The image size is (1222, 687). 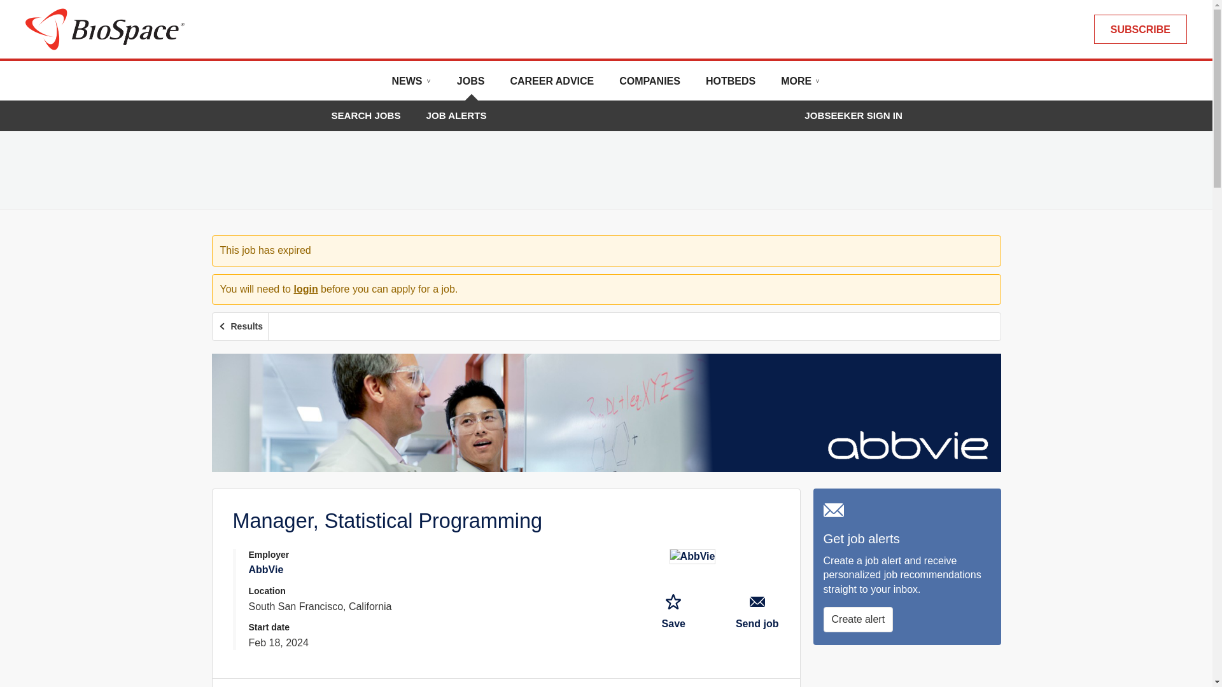 What do you see at coordinates (853, 116) in the screenshot?
I see `JOBSEEKER SIGN IN` at bounding box center [853, 116].